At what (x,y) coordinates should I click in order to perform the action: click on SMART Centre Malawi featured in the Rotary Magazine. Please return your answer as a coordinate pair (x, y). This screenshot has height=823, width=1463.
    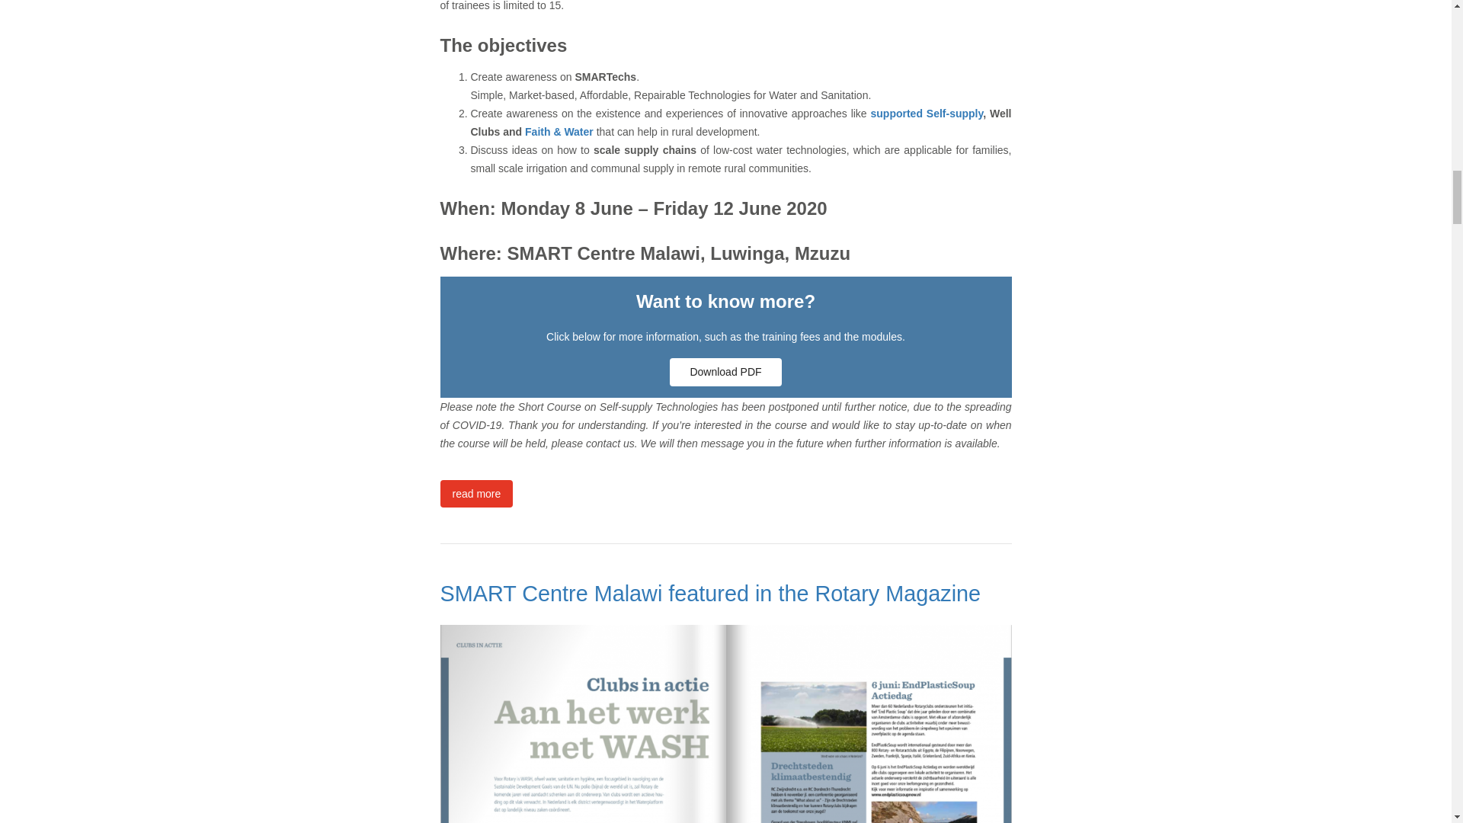
    Looking at the image, I should click on (710, 593).